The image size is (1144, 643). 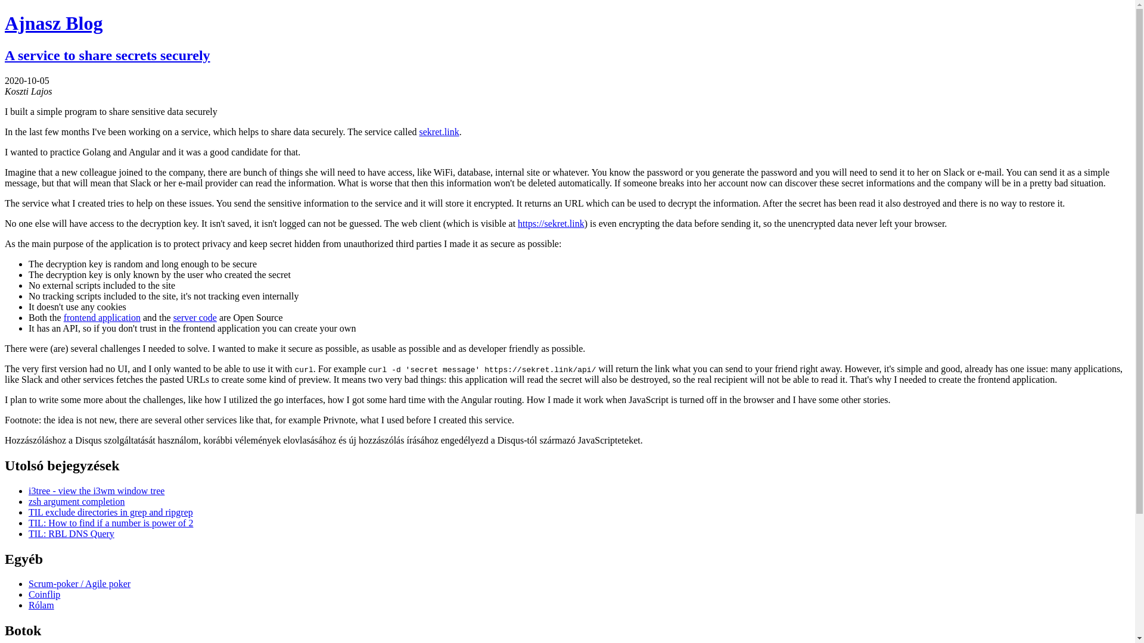 What do you see at coordinates (195, 317) in the screenshot?
I see `server code` at bounding box center [195, 317].